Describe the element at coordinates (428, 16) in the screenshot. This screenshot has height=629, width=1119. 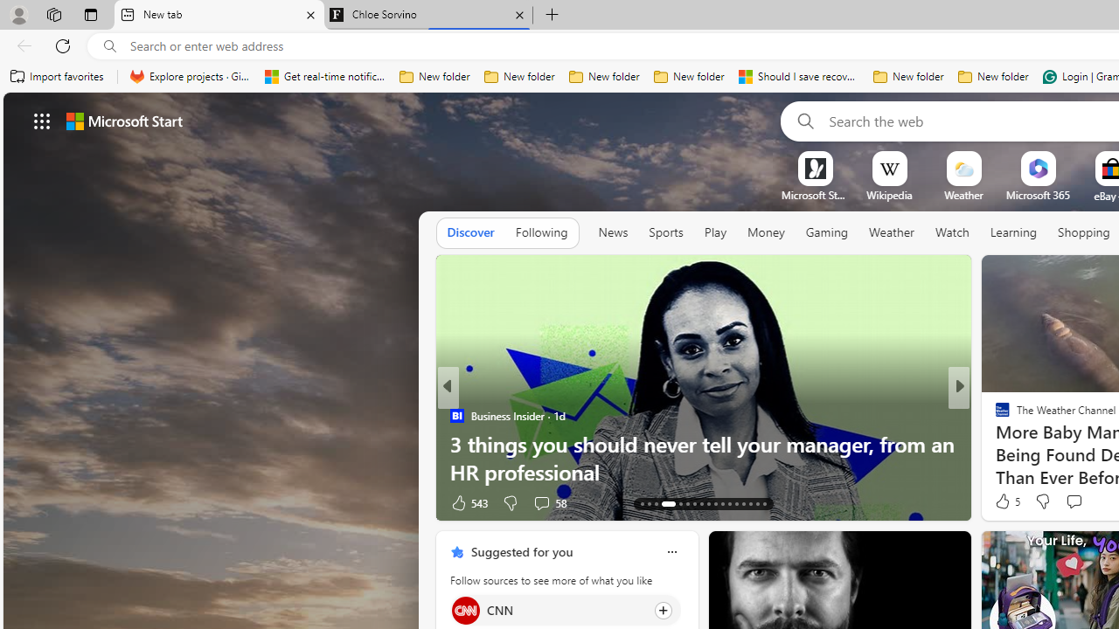
I see `Chloe Sorvino` at that location.